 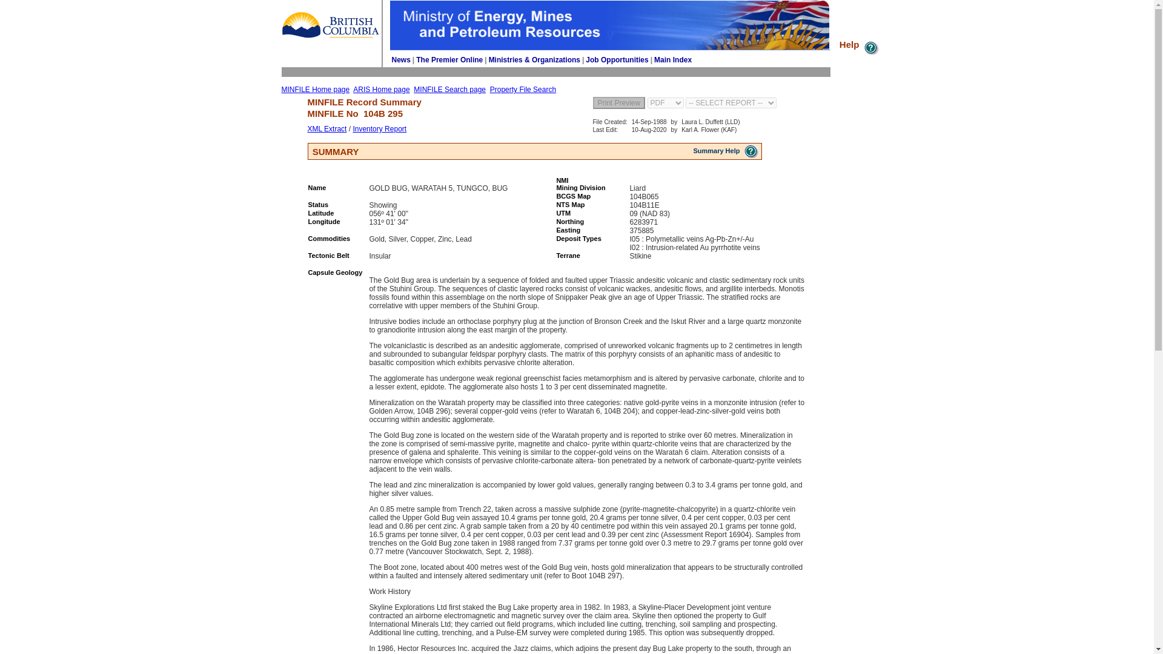 I want to click on News, so click(x=400, y=59).